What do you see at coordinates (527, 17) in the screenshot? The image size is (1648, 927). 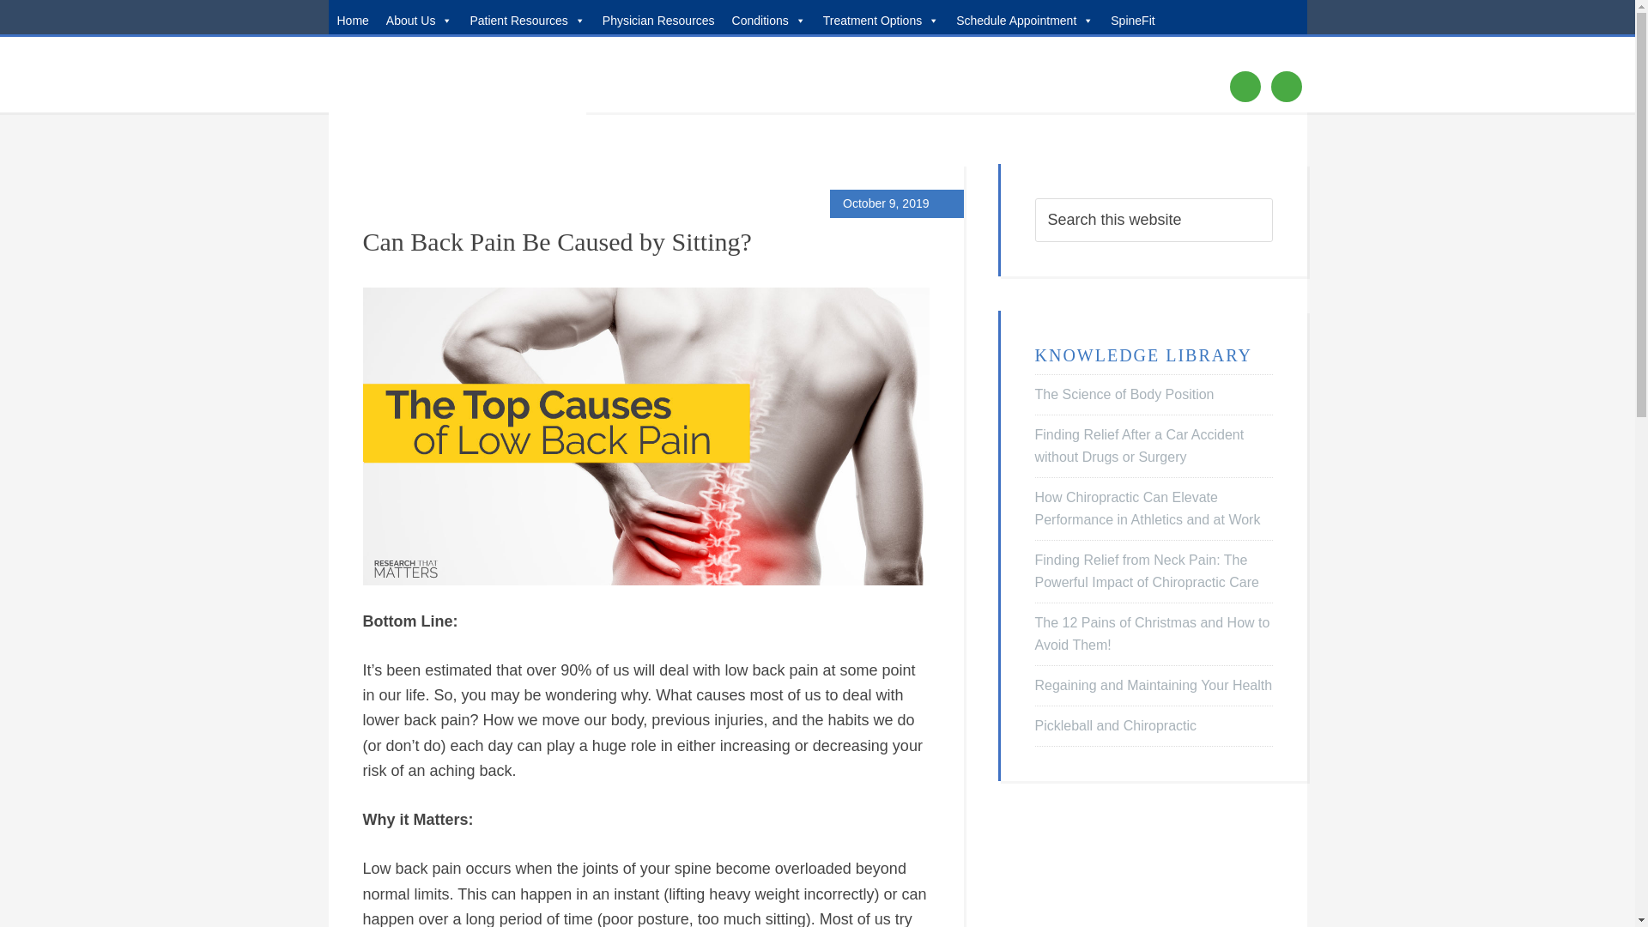 I see `Patient Resources` at bounding box center [527, 17].